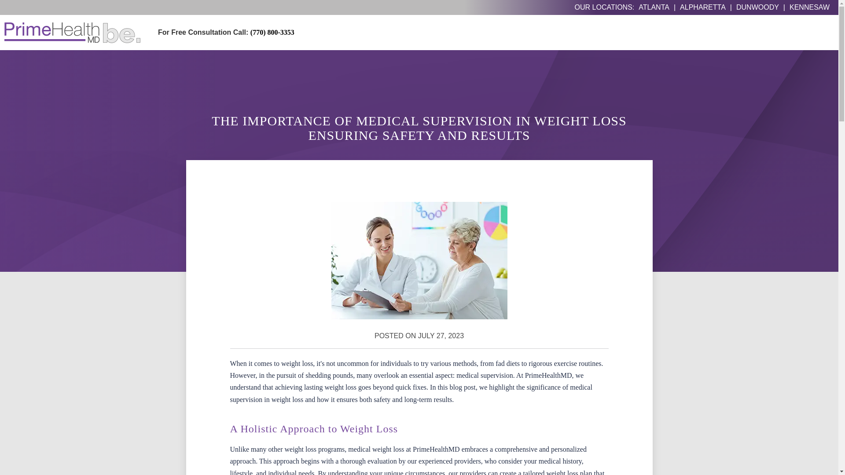  What do you see at coordinates (757, 7) in the screenshot?
I see `DUNWOODY` at bounding box center [757, 7].